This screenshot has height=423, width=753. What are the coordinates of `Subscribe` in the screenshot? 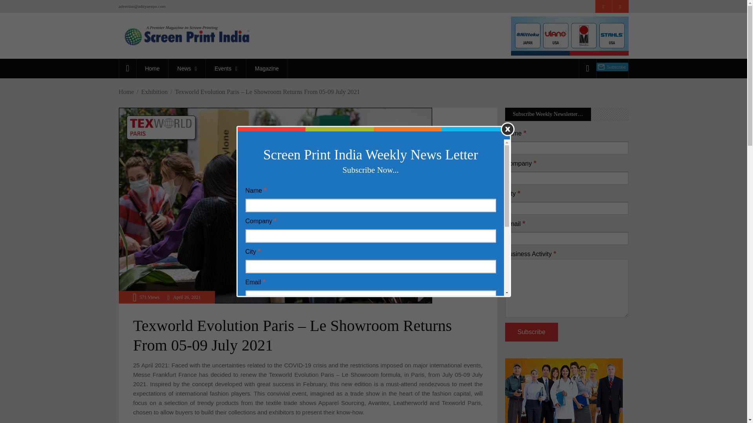 It's located at (271, 392).